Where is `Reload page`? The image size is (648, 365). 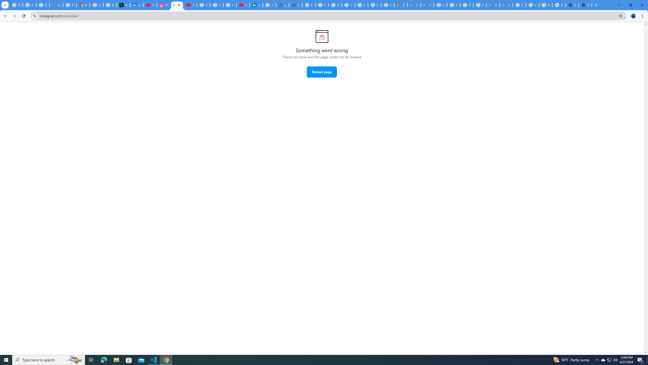
Reload page is located at coordinates (321, 72).